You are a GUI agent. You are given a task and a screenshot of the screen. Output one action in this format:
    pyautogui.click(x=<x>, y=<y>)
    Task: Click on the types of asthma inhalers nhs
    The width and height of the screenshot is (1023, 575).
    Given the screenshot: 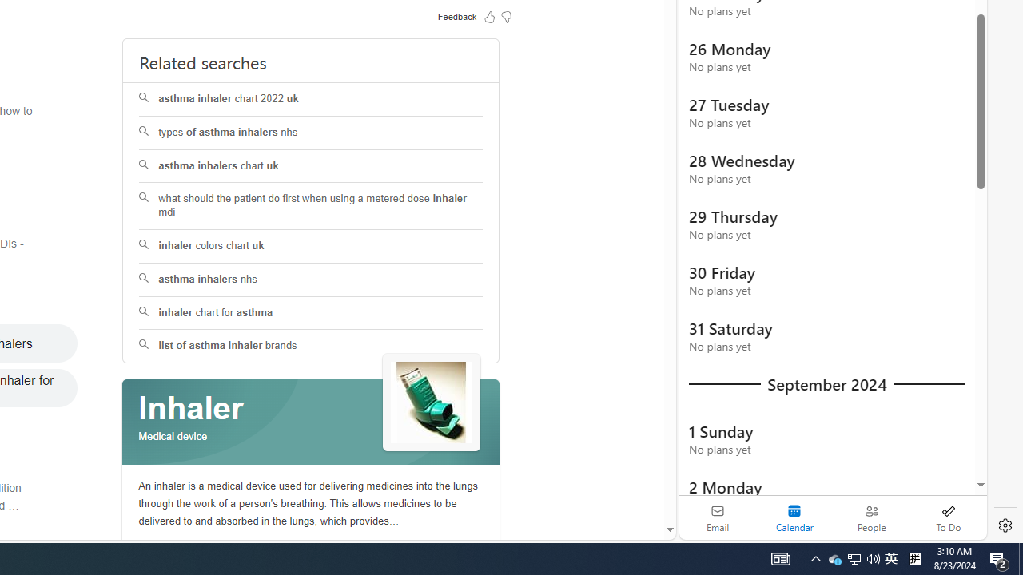 What is the action you would take?
    pyautogui.click(x=310, y=133)
    